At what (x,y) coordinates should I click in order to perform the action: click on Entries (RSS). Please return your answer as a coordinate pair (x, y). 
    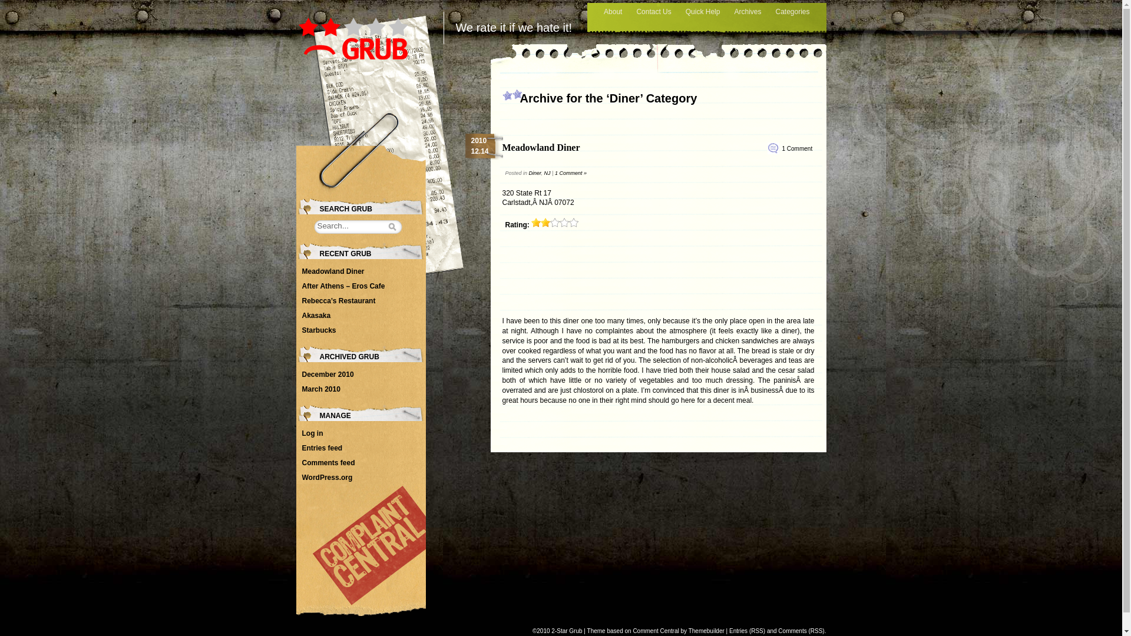
    Looking at the image, I should click on (747, 631).